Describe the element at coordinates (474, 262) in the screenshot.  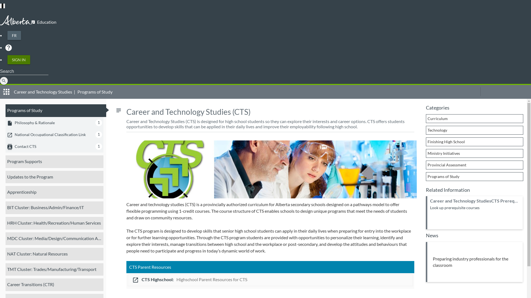
I see `Preparing industry professionals for the classroom` at that location.